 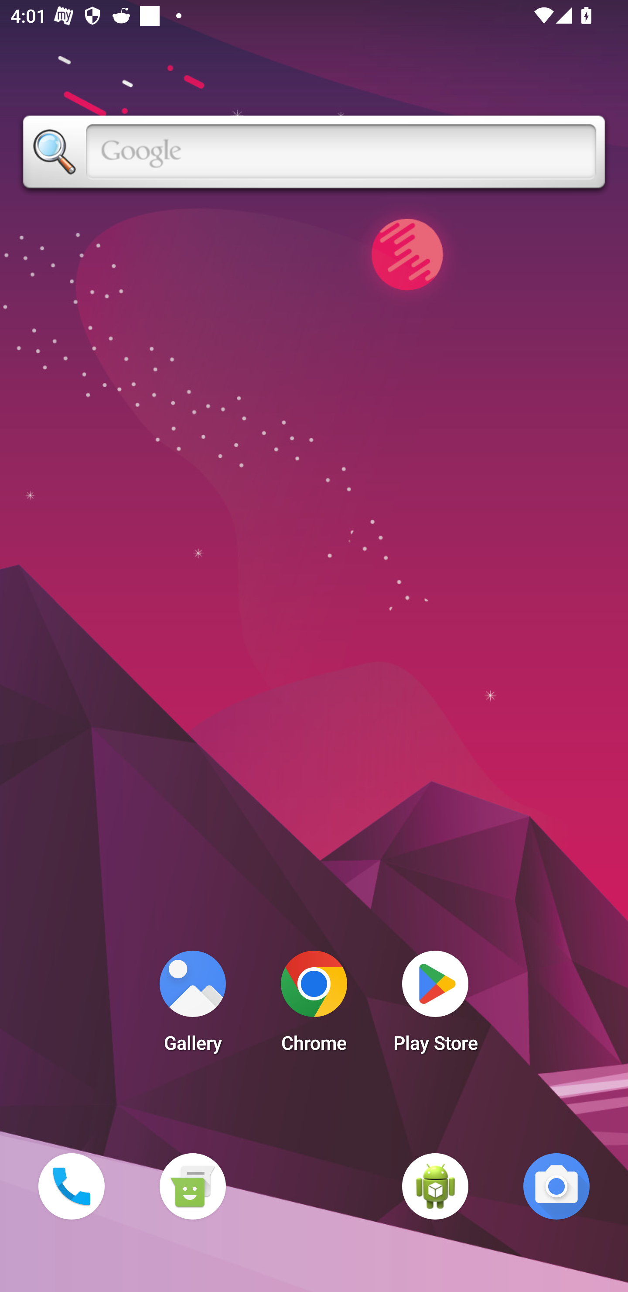 What do you see at coordinates (314, 1006) in the screenshot?
I see `Chrome` at bounding box center [314, 1006].